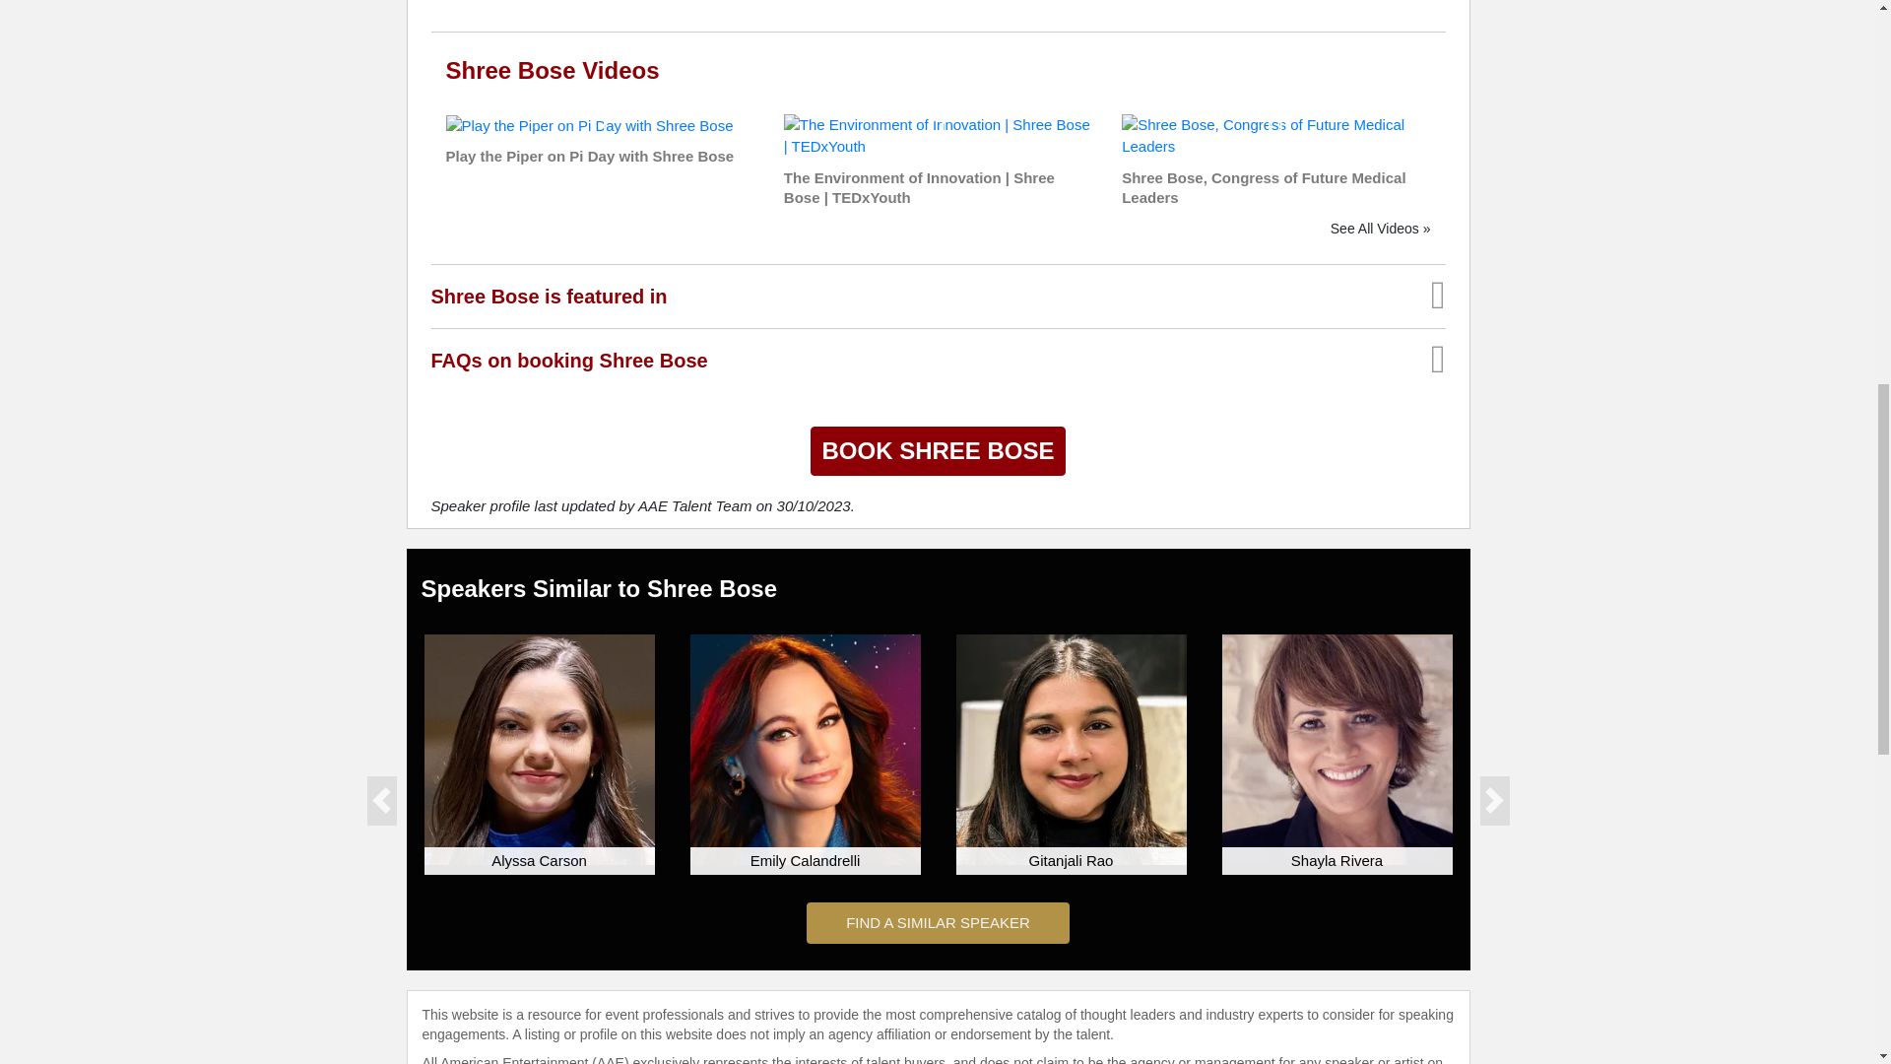 This screenshot has height=1064, width=1891. I want to click on Alyssa Carson, so click(539, 749).